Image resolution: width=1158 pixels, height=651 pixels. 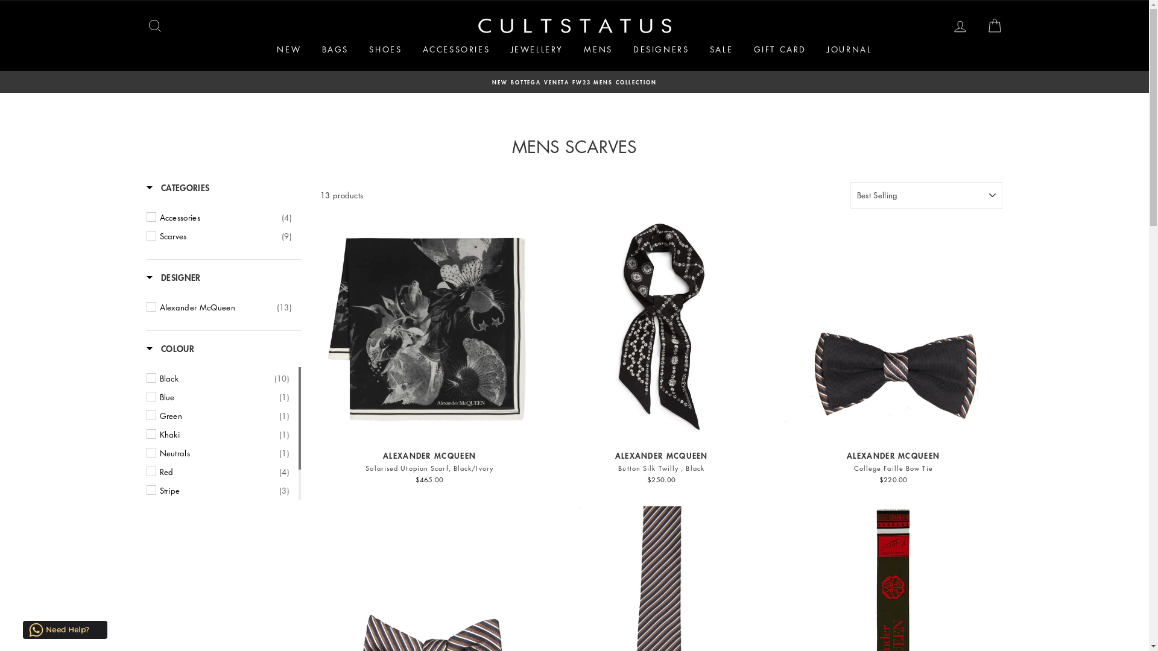 I want to click on SALE, so click(x=721, y=49).